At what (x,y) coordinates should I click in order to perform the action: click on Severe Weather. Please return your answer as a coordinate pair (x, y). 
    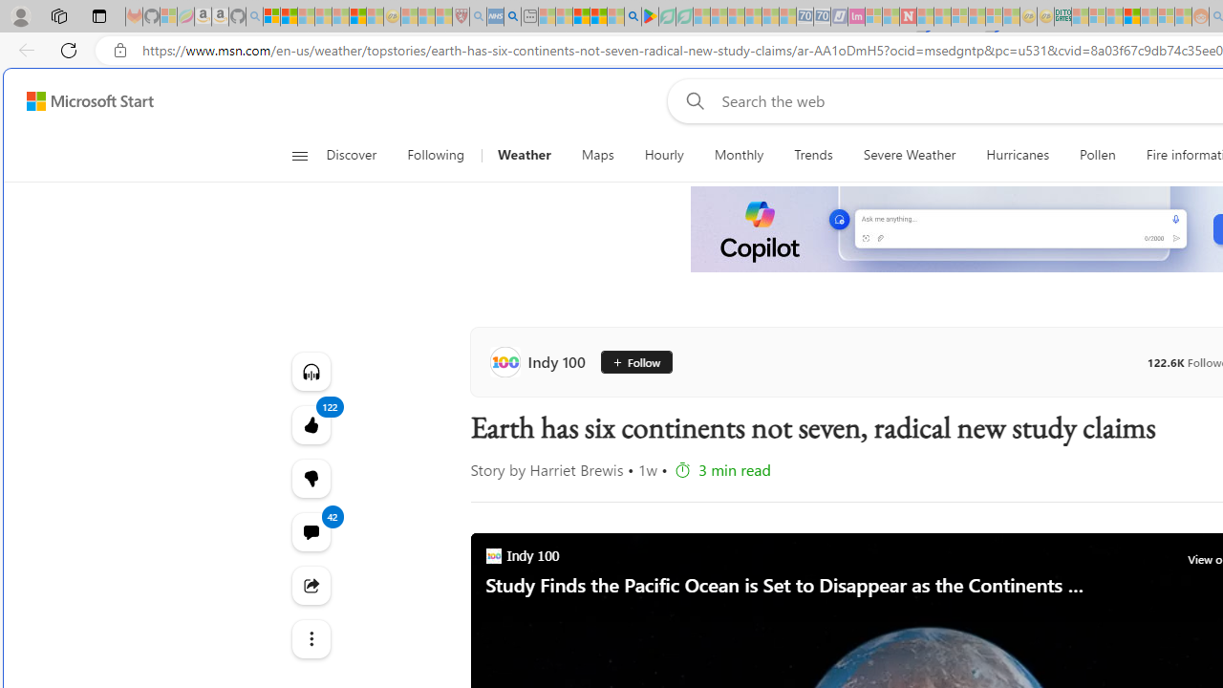
    Looking at the image, I should click on (910, 155).